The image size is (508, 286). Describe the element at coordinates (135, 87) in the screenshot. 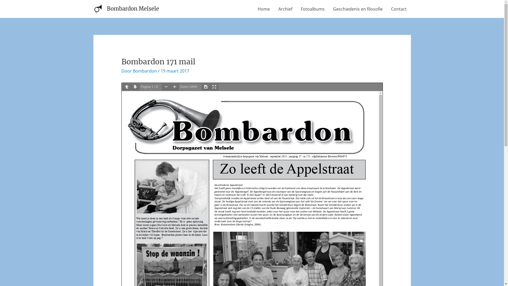

I see `Volgende pagina` at that location.